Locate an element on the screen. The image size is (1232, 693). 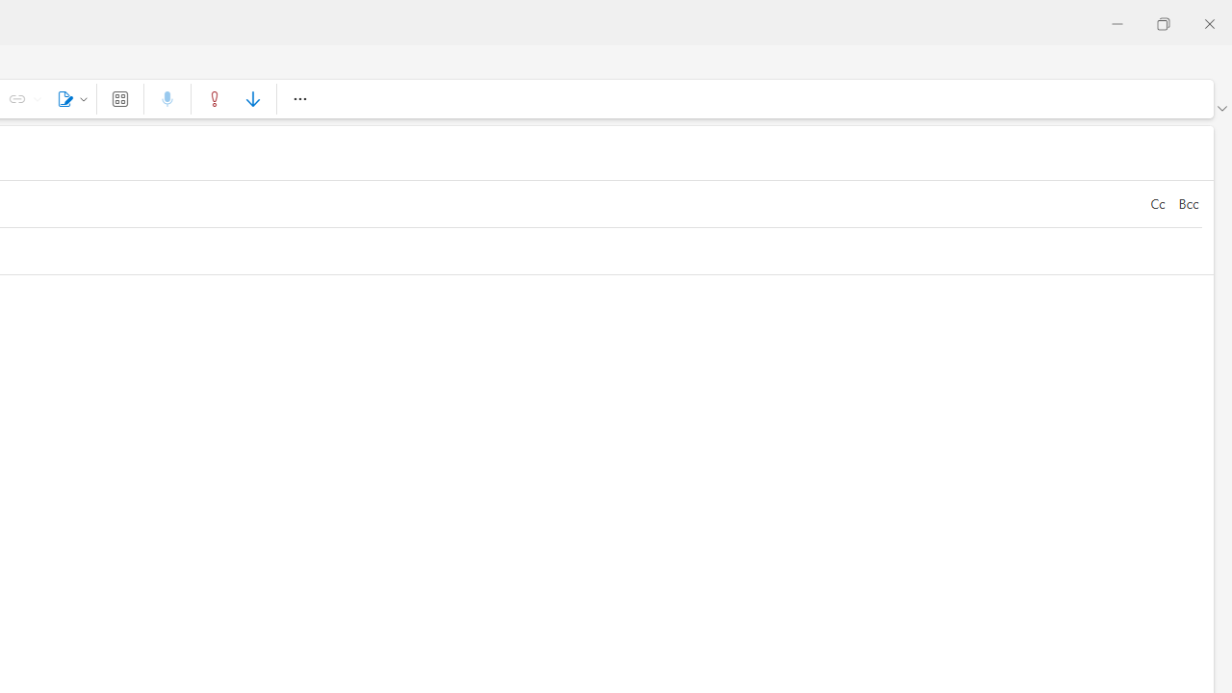
Signature is located at coordinates (69, 98).